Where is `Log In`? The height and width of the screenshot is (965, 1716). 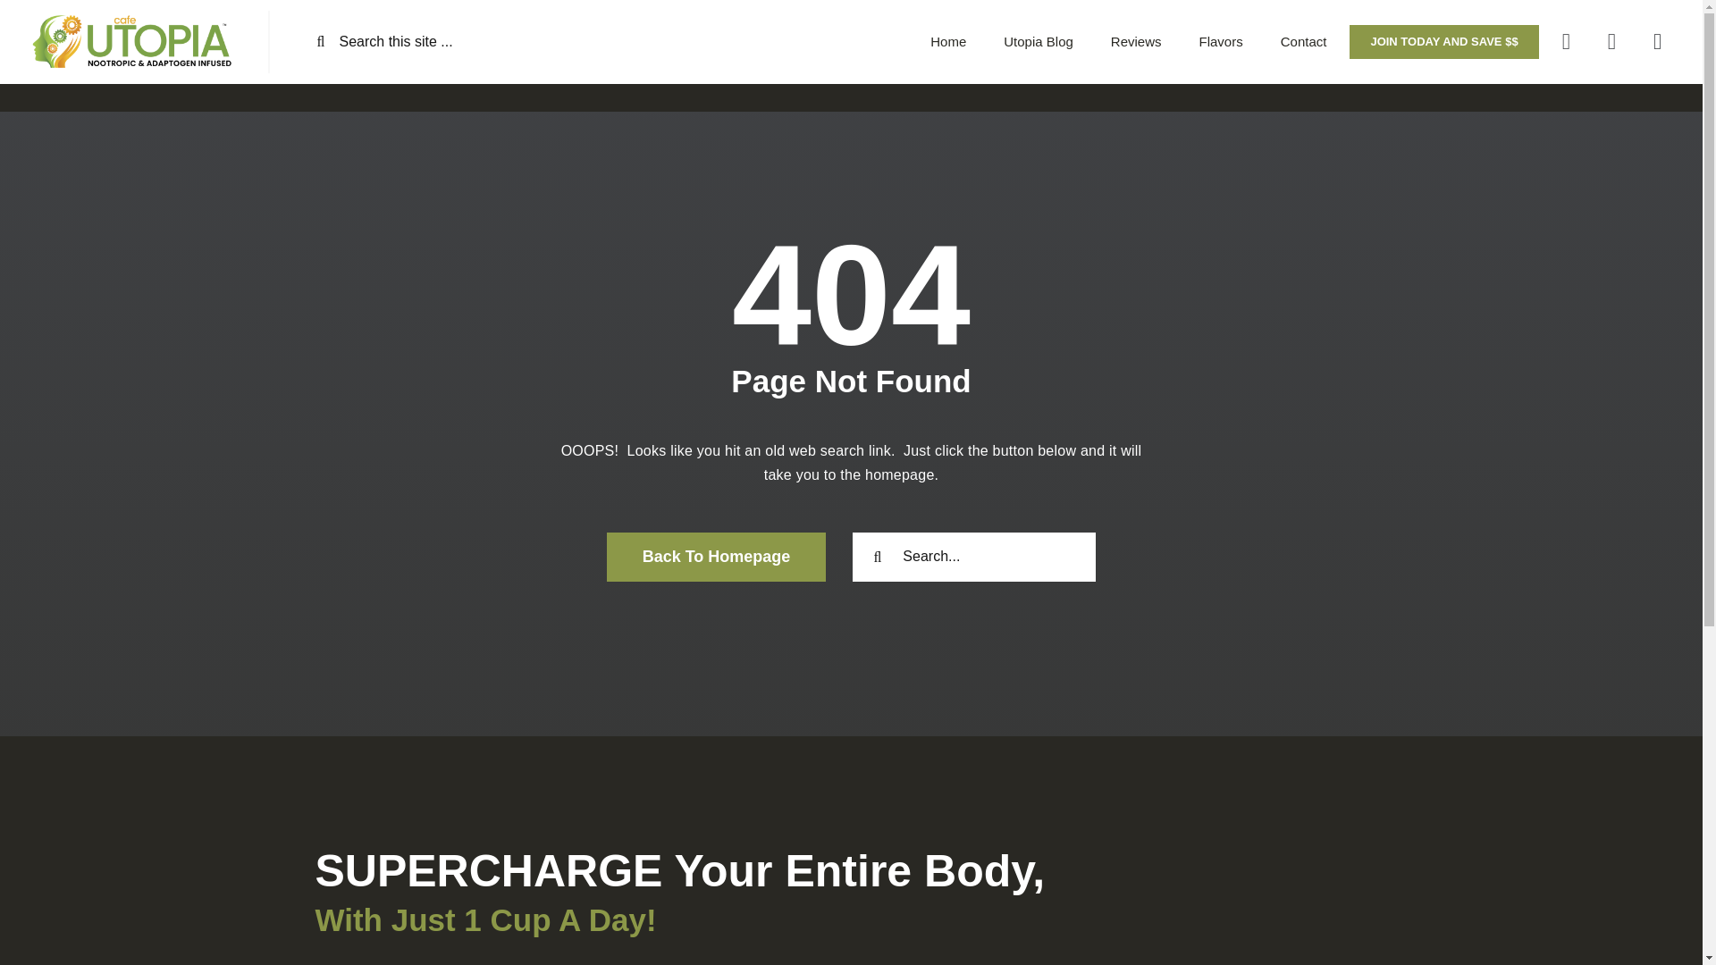 Log In is located at coordinates (1546, 247).